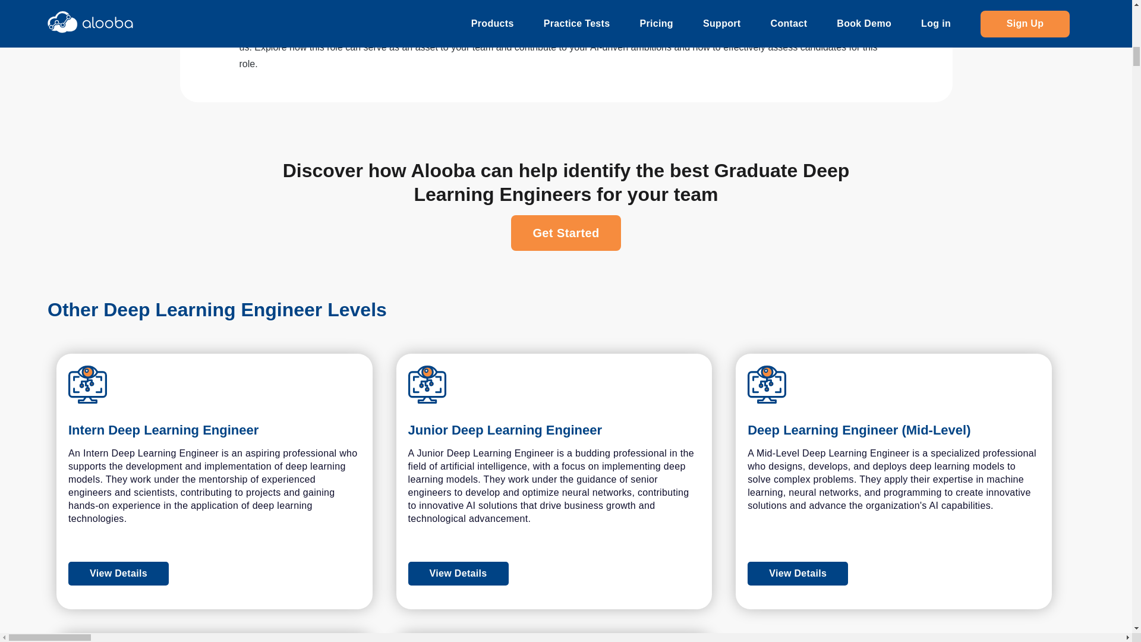  I want to click on Get Started, so click(566, 233).